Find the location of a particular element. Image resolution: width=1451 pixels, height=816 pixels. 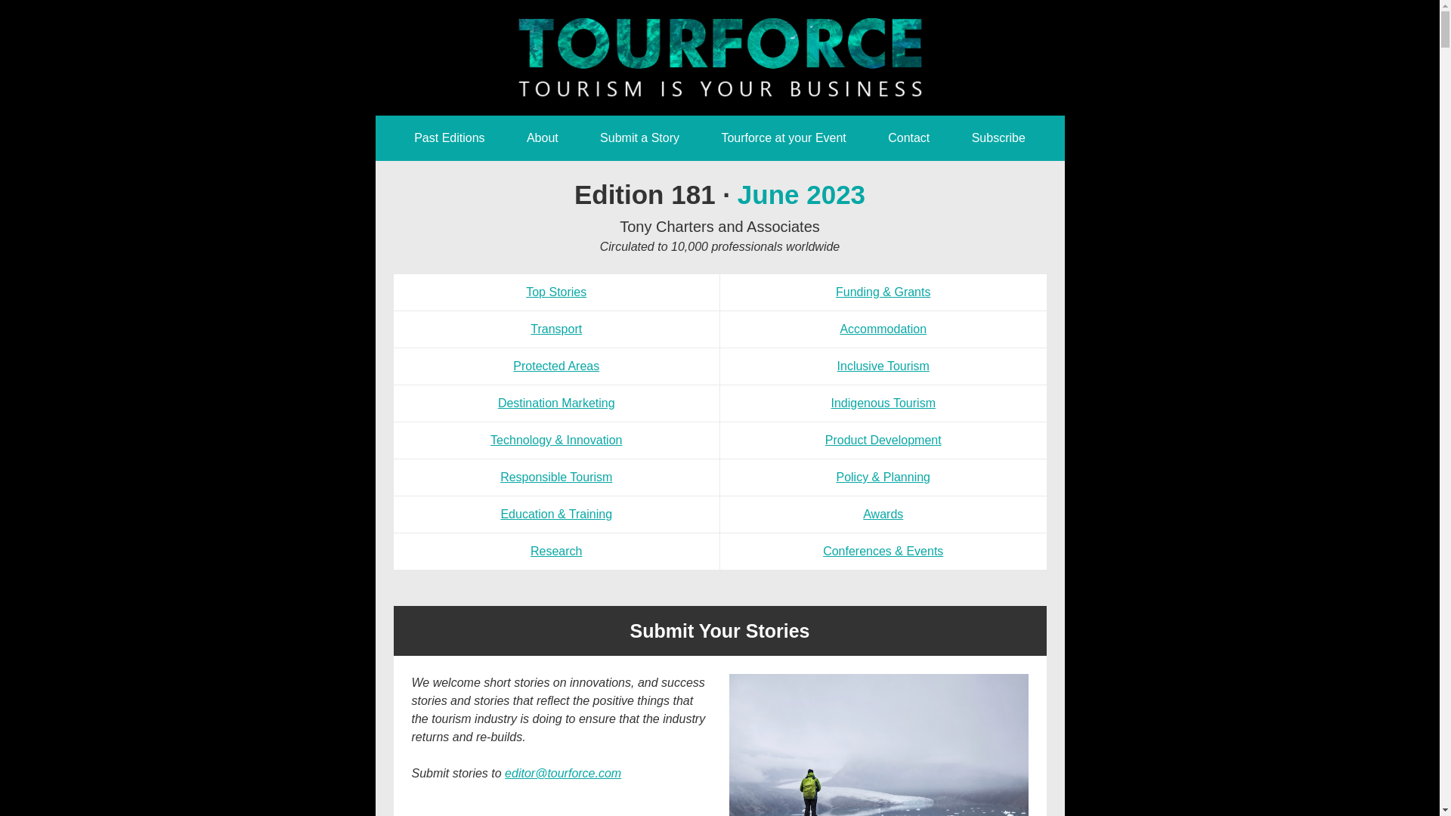

Destination Marketing is located at coordinates (556, 403).